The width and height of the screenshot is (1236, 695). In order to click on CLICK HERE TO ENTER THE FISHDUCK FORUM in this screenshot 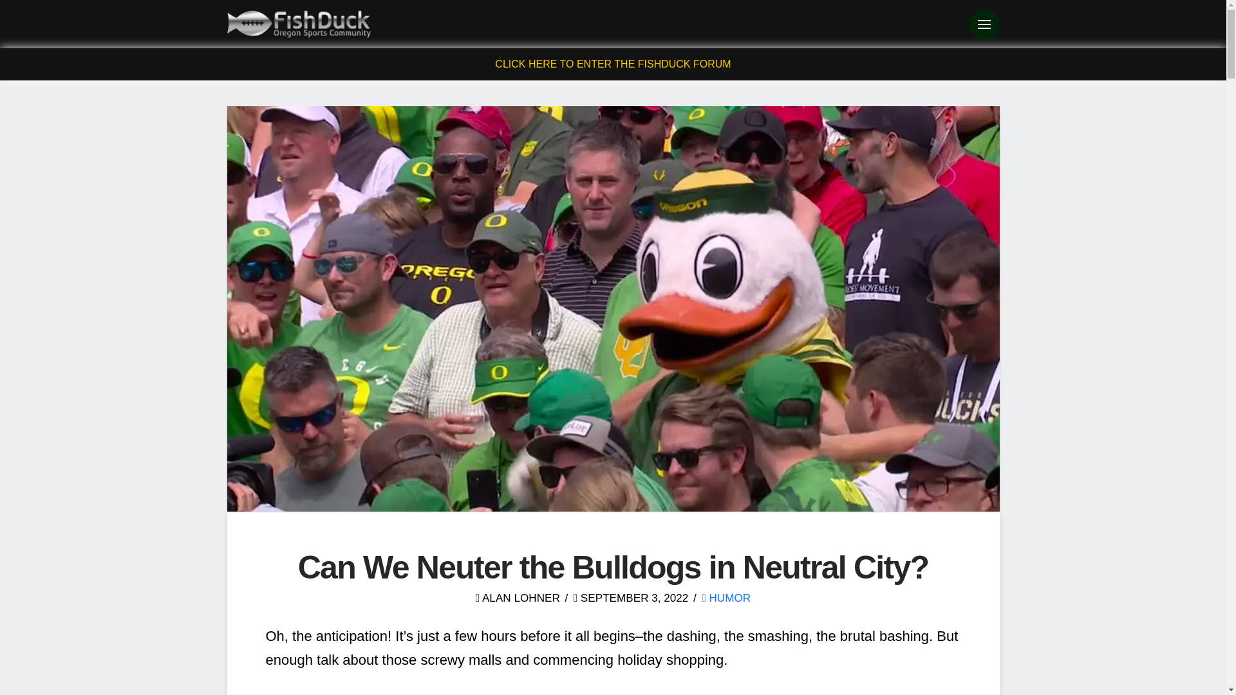, I will do `click(613, 64)`.